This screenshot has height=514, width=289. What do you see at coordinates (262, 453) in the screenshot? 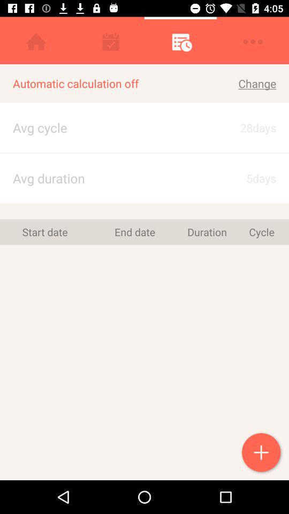
I see `open the icon at the bottom right corner` at bounding box center [262, 453].